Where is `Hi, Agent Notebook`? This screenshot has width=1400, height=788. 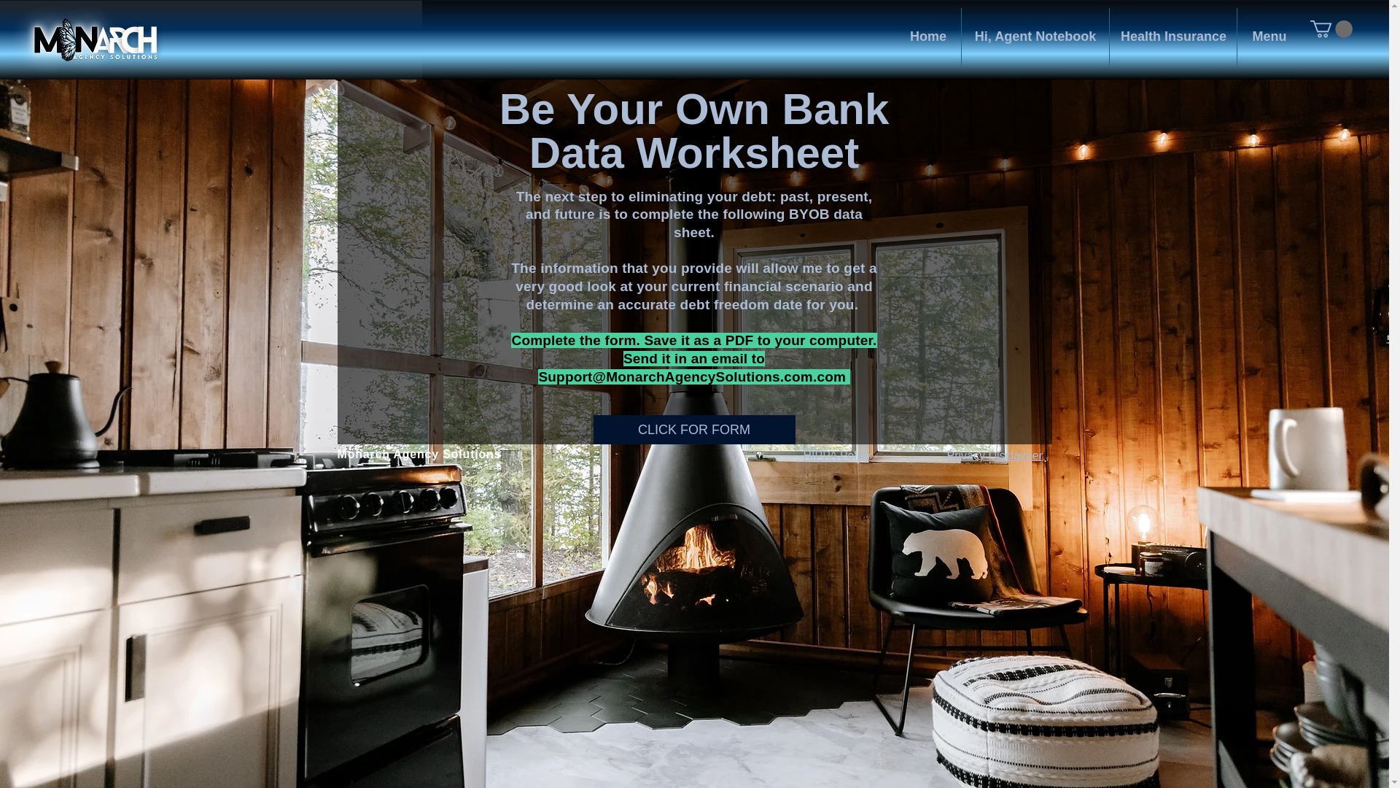
Hi, Agent Notebook is located at coordinates (1035, 36).